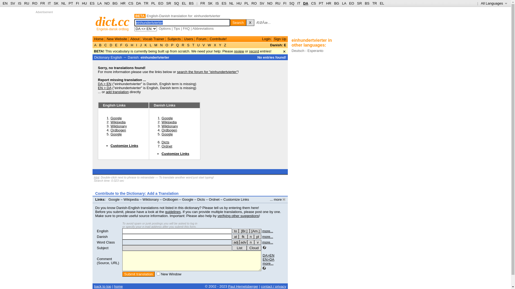 The image size is (515, 289). What do you see at coordinates (13, 3) in the screenshot?
I see `SV` at bounding box center [13, 3].